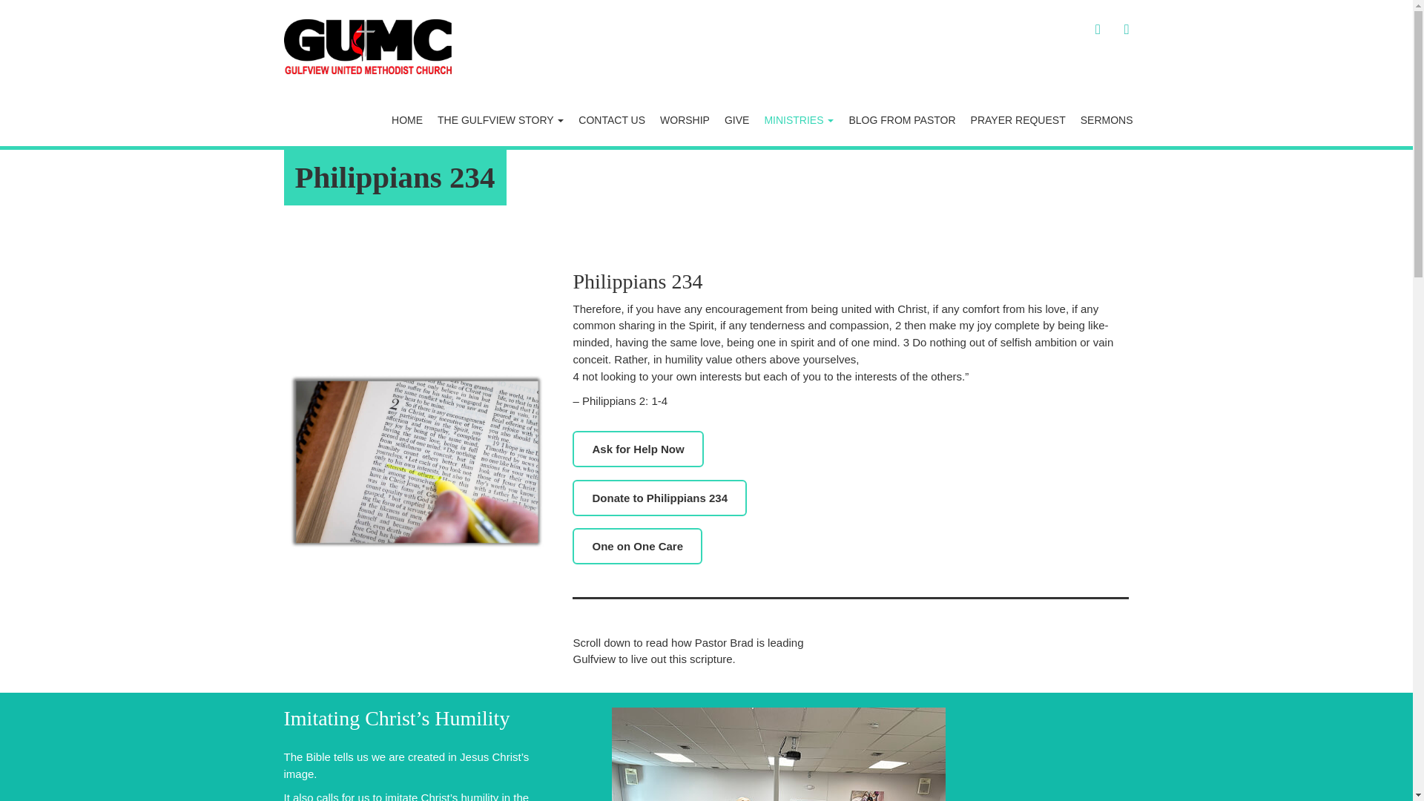 Image resolution: width=1424 pixels, height=801 pixels. What do you see at coordinates (636, 546) in the screenshot?
I see `One on One Care` at bounding box center [636, 546].